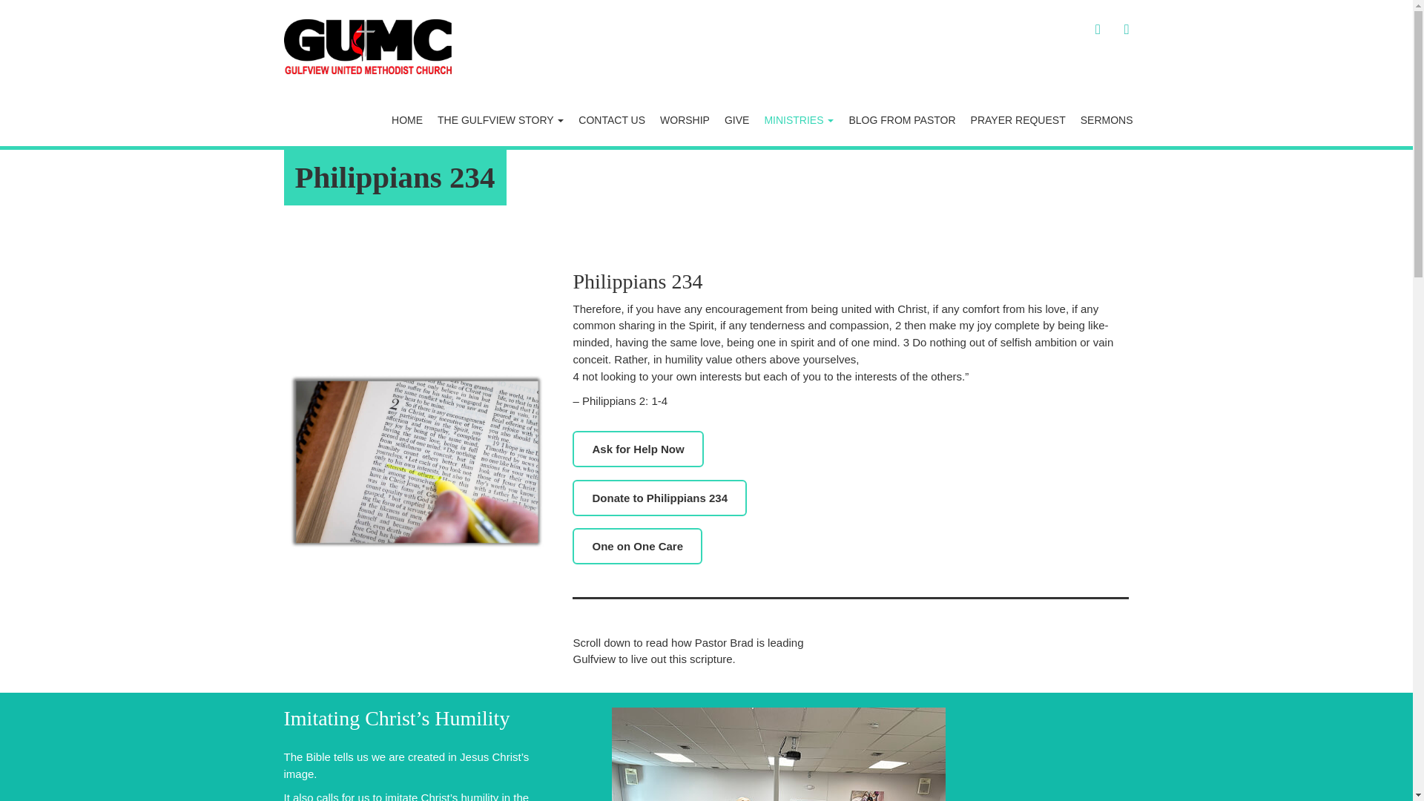 Image resolution: width=1424 pixels, height=801 pixels. What do you see at coordinates (636, 546) in the screenshot?
I see `One on One Care` at bounding box center [636, 546].